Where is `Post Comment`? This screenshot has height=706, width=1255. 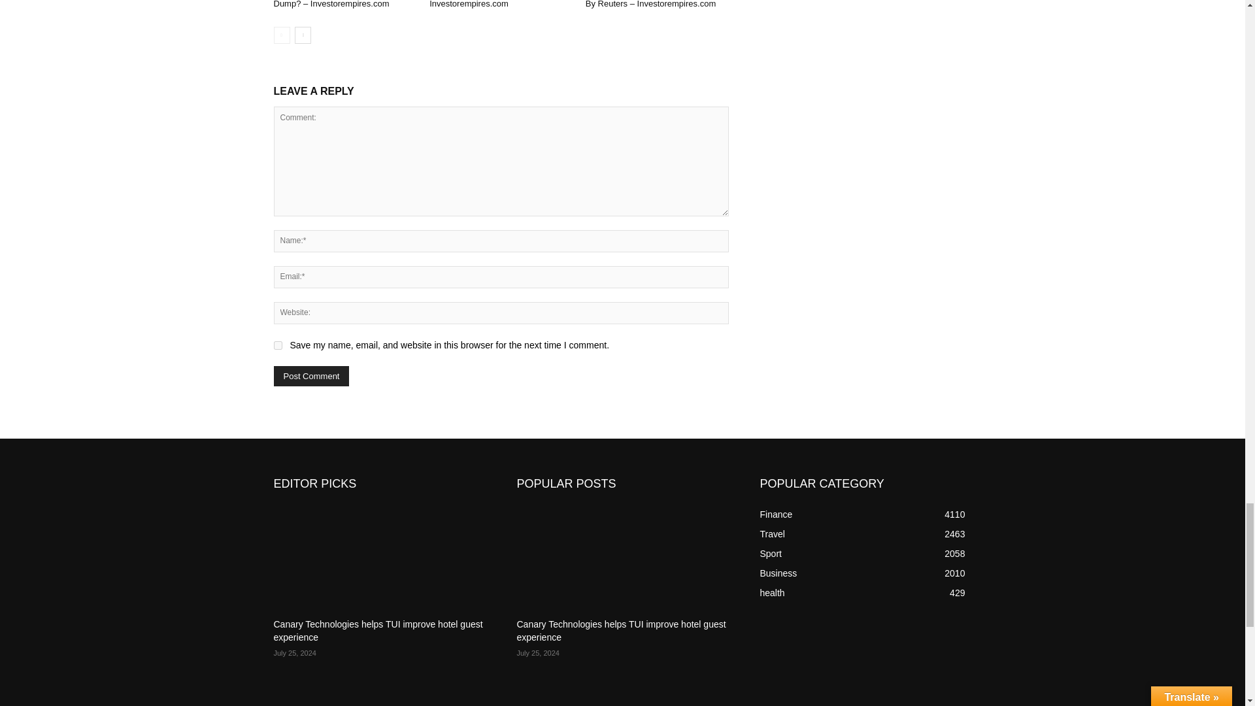
Post Comment is located at coordinates (311, 376).